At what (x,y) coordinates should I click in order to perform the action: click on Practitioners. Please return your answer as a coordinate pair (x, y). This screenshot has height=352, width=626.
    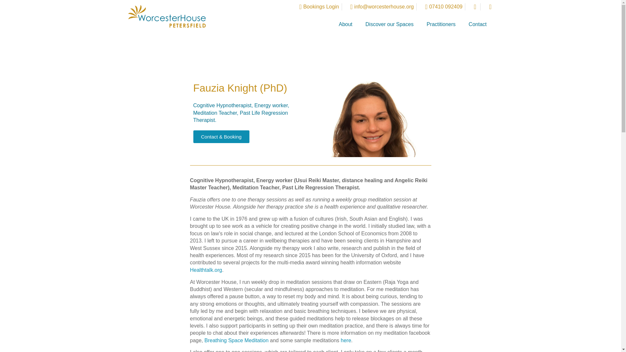
    Looking at the image, I should click on (441, 24).